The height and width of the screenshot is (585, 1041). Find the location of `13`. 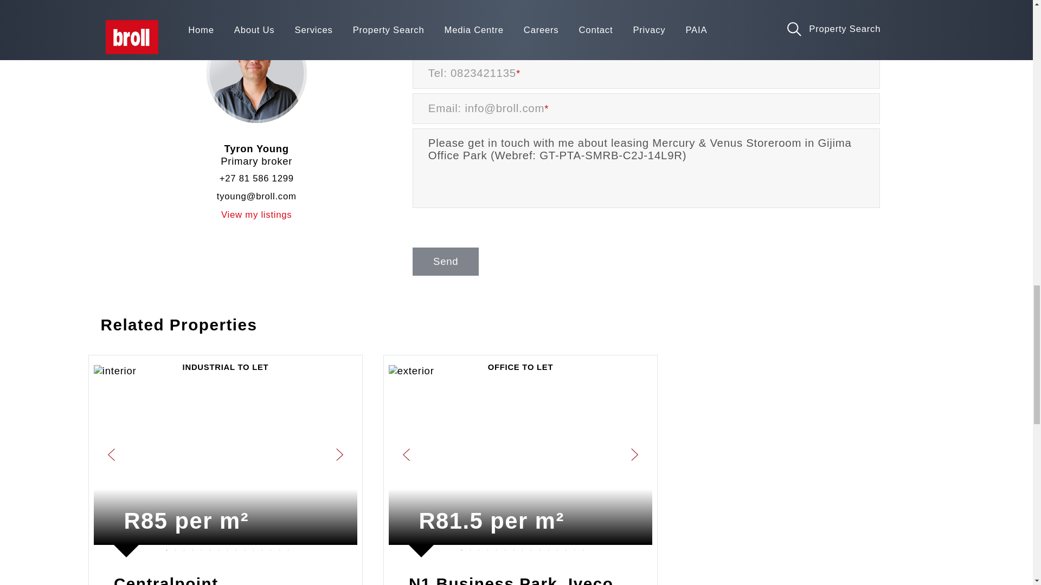

13 is located at coordinates (268, 548).